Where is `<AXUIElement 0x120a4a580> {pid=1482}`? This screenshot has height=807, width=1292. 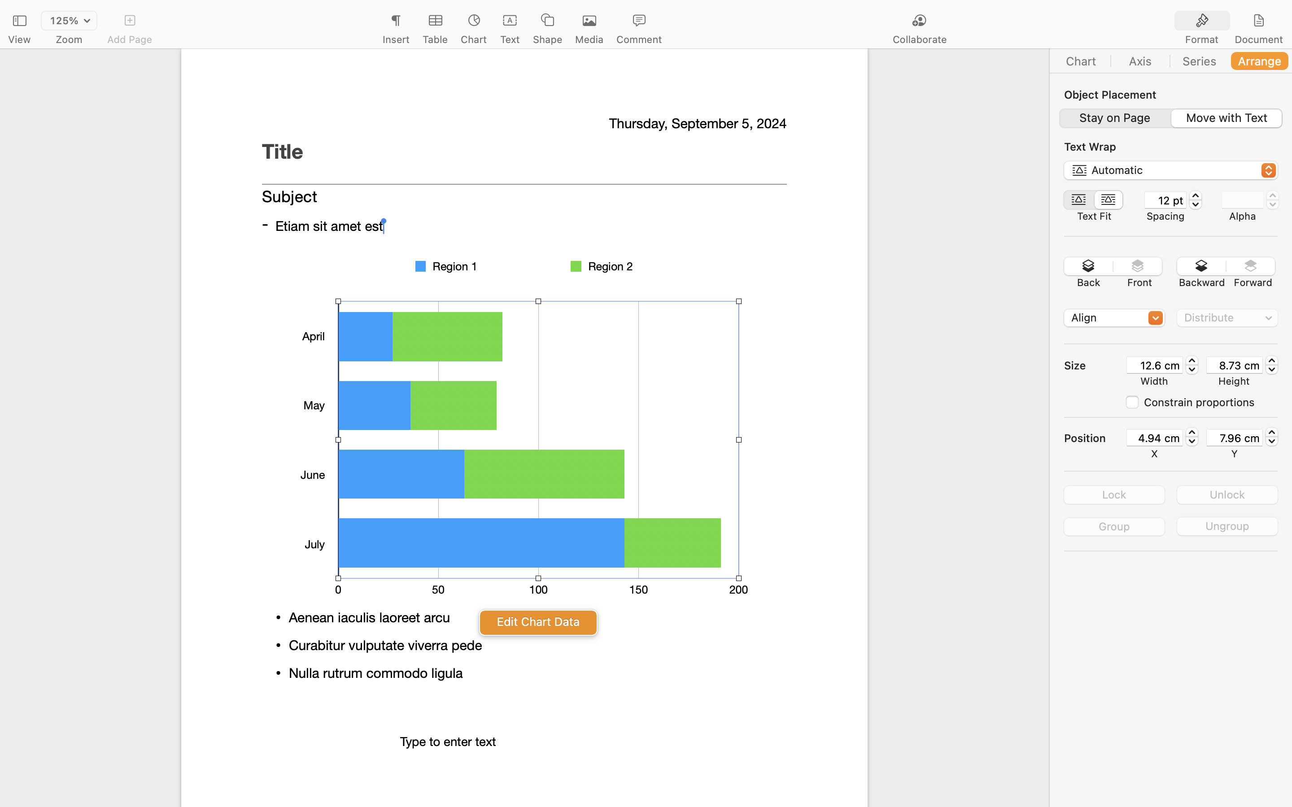
<AXUIElement 0x120a4a580> {pid=1482} is located at coordinates (1094, 200).